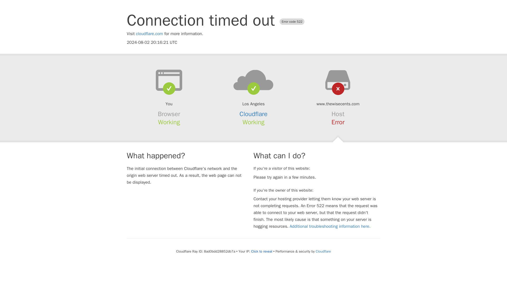 The height and width of the screenshot is (285, 507). Describe the element at coordinates (149, 34) in the screenshot. I see `cloudflare.com` at that location.